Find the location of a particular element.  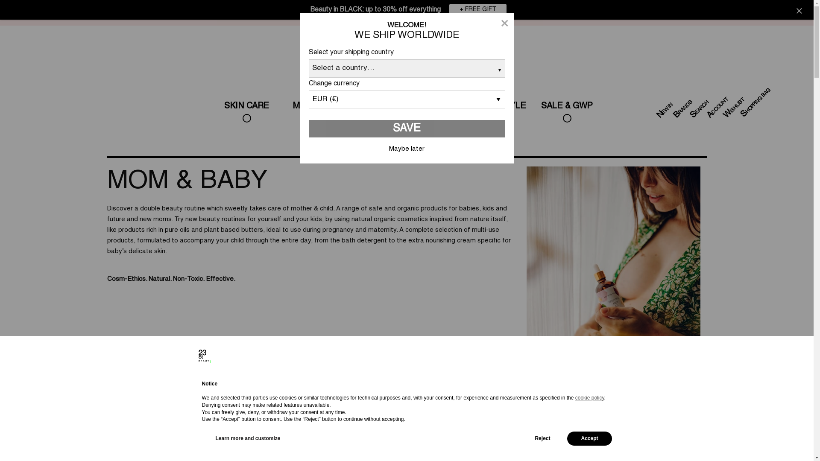

Sun care is located at coordinates (694, 407).